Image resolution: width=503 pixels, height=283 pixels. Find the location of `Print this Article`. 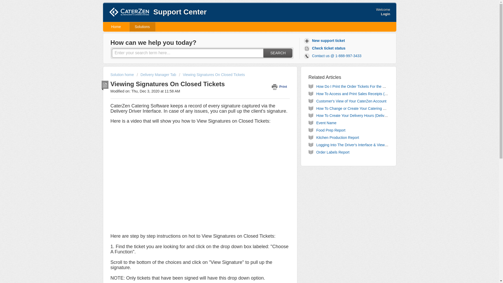

Print this Article is located at coordinates (280, 86).